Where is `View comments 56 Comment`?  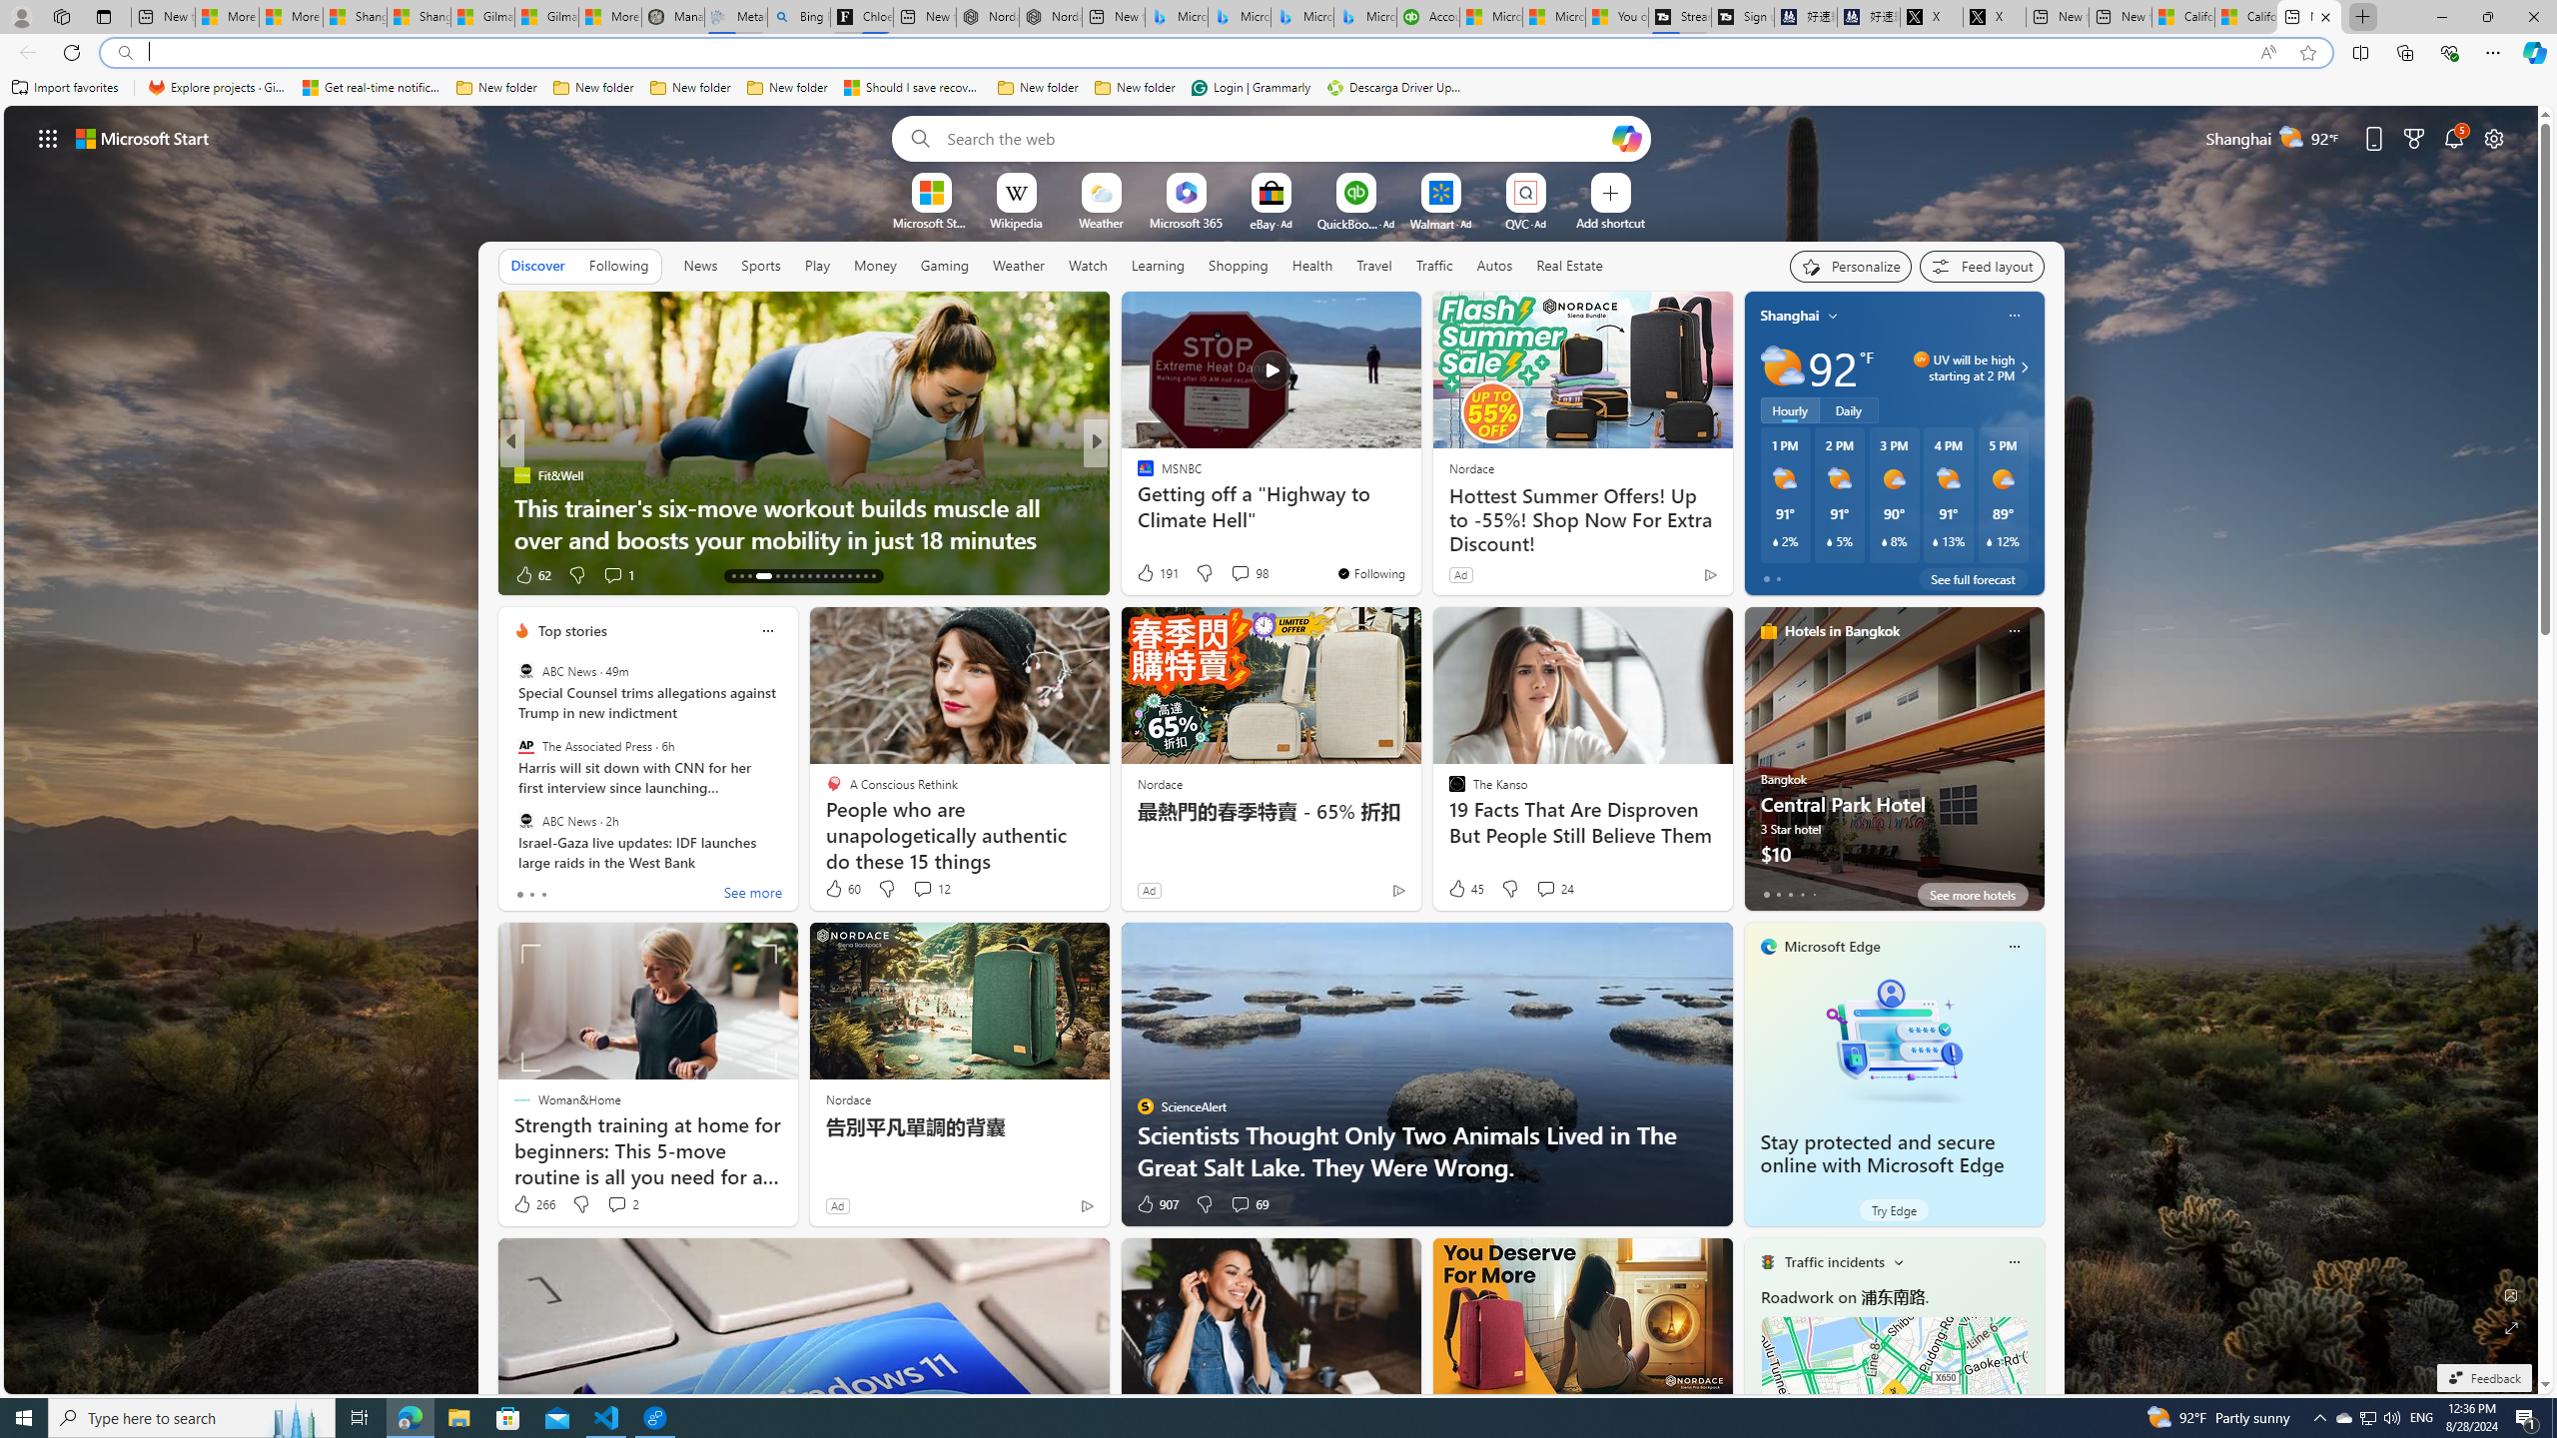
View comments 56 Comment is located at coordinates (1243, 575).